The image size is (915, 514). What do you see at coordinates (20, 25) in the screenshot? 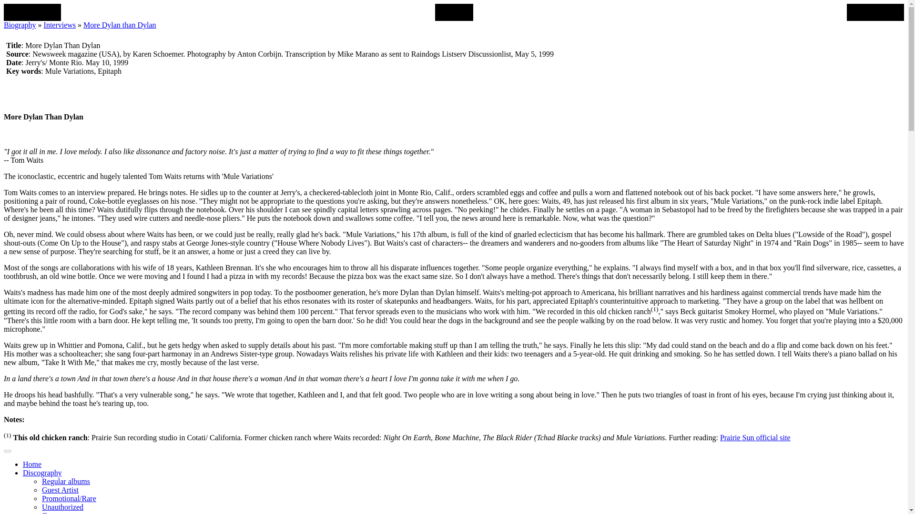
I see `Biography` at bounding box center [20, 25].